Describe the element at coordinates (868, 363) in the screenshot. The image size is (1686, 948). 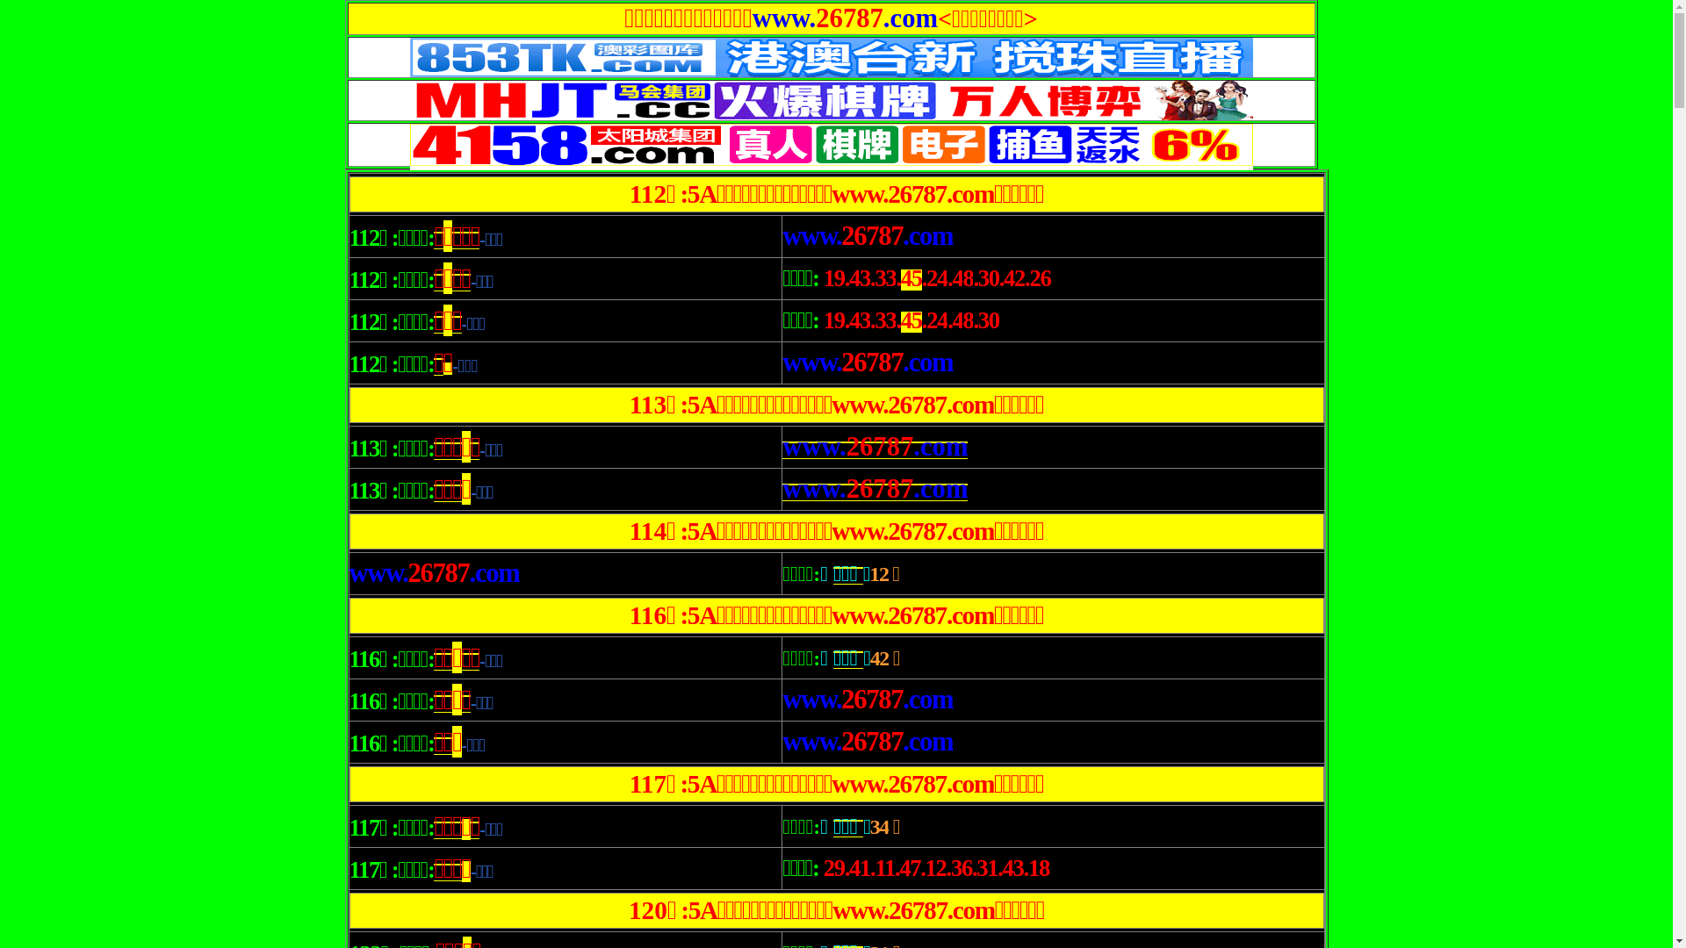
I see `www.26787.com` at that location.